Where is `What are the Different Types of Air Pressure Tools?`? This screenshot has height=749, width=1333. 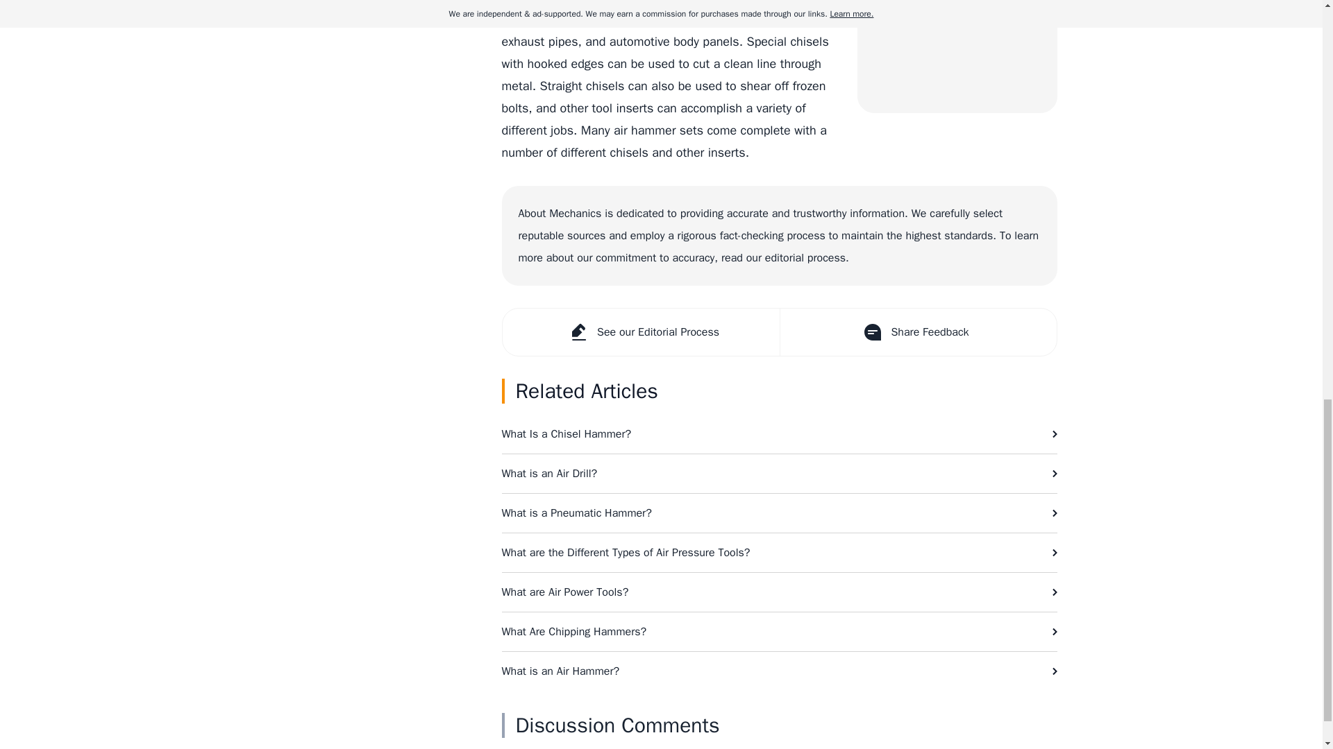
What are the Different Types of Air Pressure Tools? is located at coordinates (779, 552).